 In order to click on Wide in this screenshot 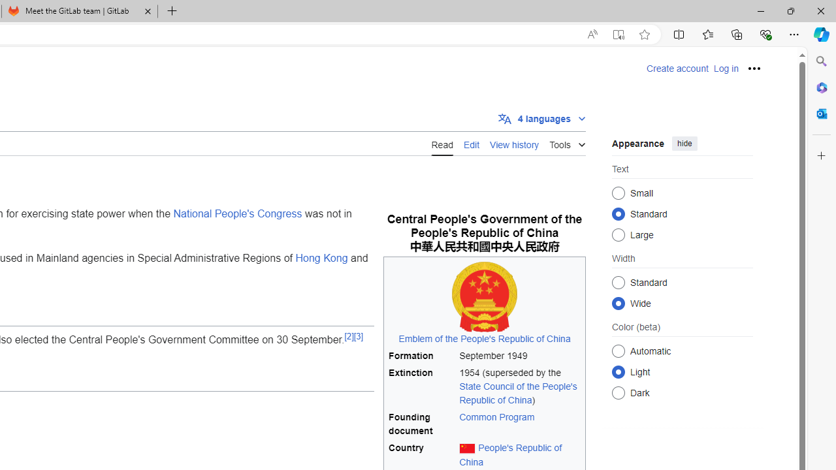, I will do `click(618, 303)`.